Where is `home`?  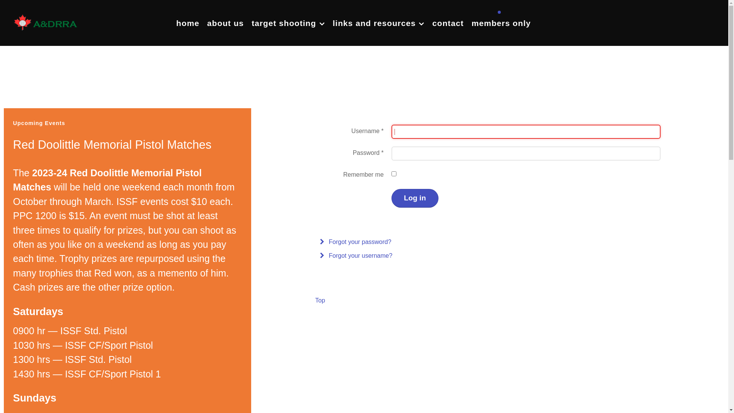 home is located at coordinates (188, 23).